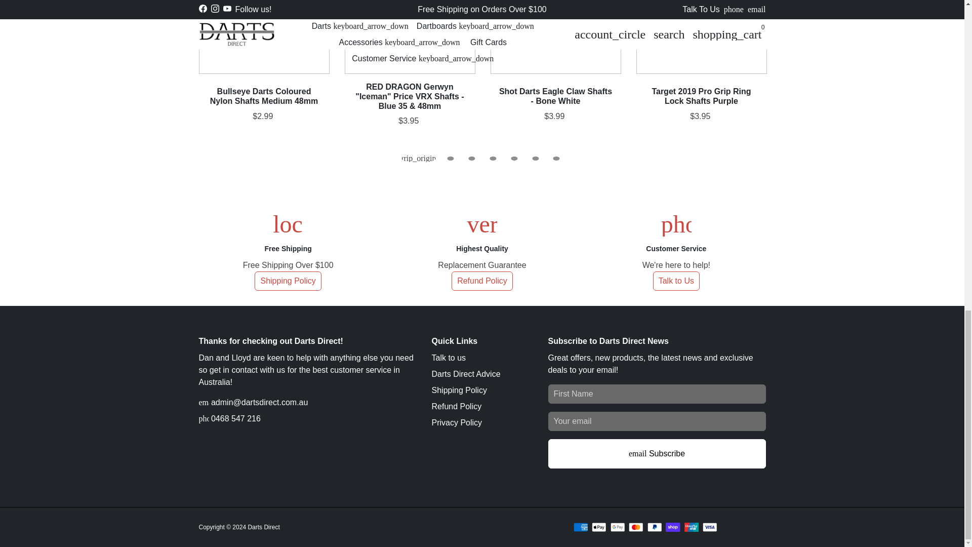  I want to click on Union Pay, so click(692, 527).